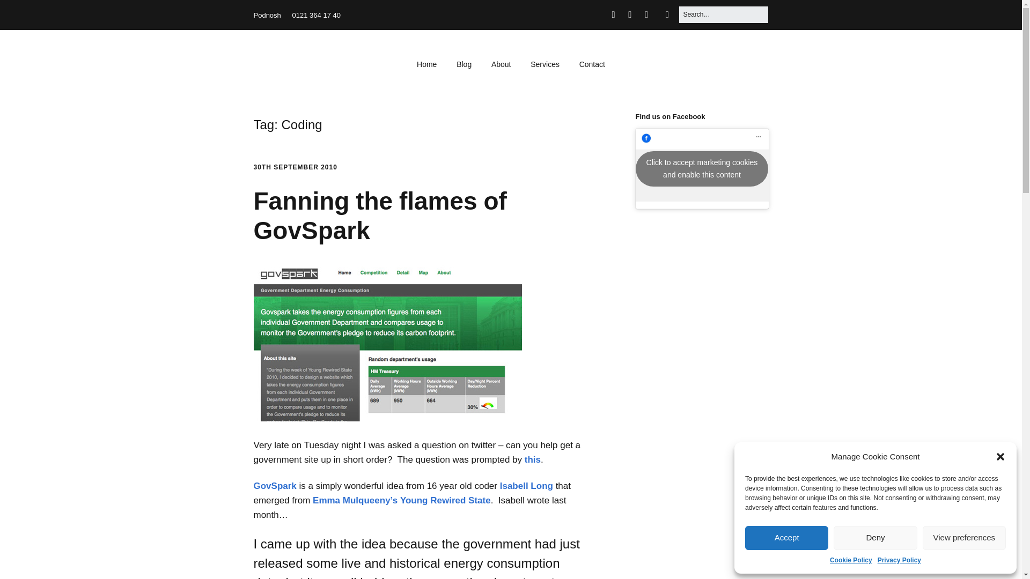 Image resolution: width=1030 pixels, height=579 pixels. I want to click on Isabell Long, so click(526, 486).